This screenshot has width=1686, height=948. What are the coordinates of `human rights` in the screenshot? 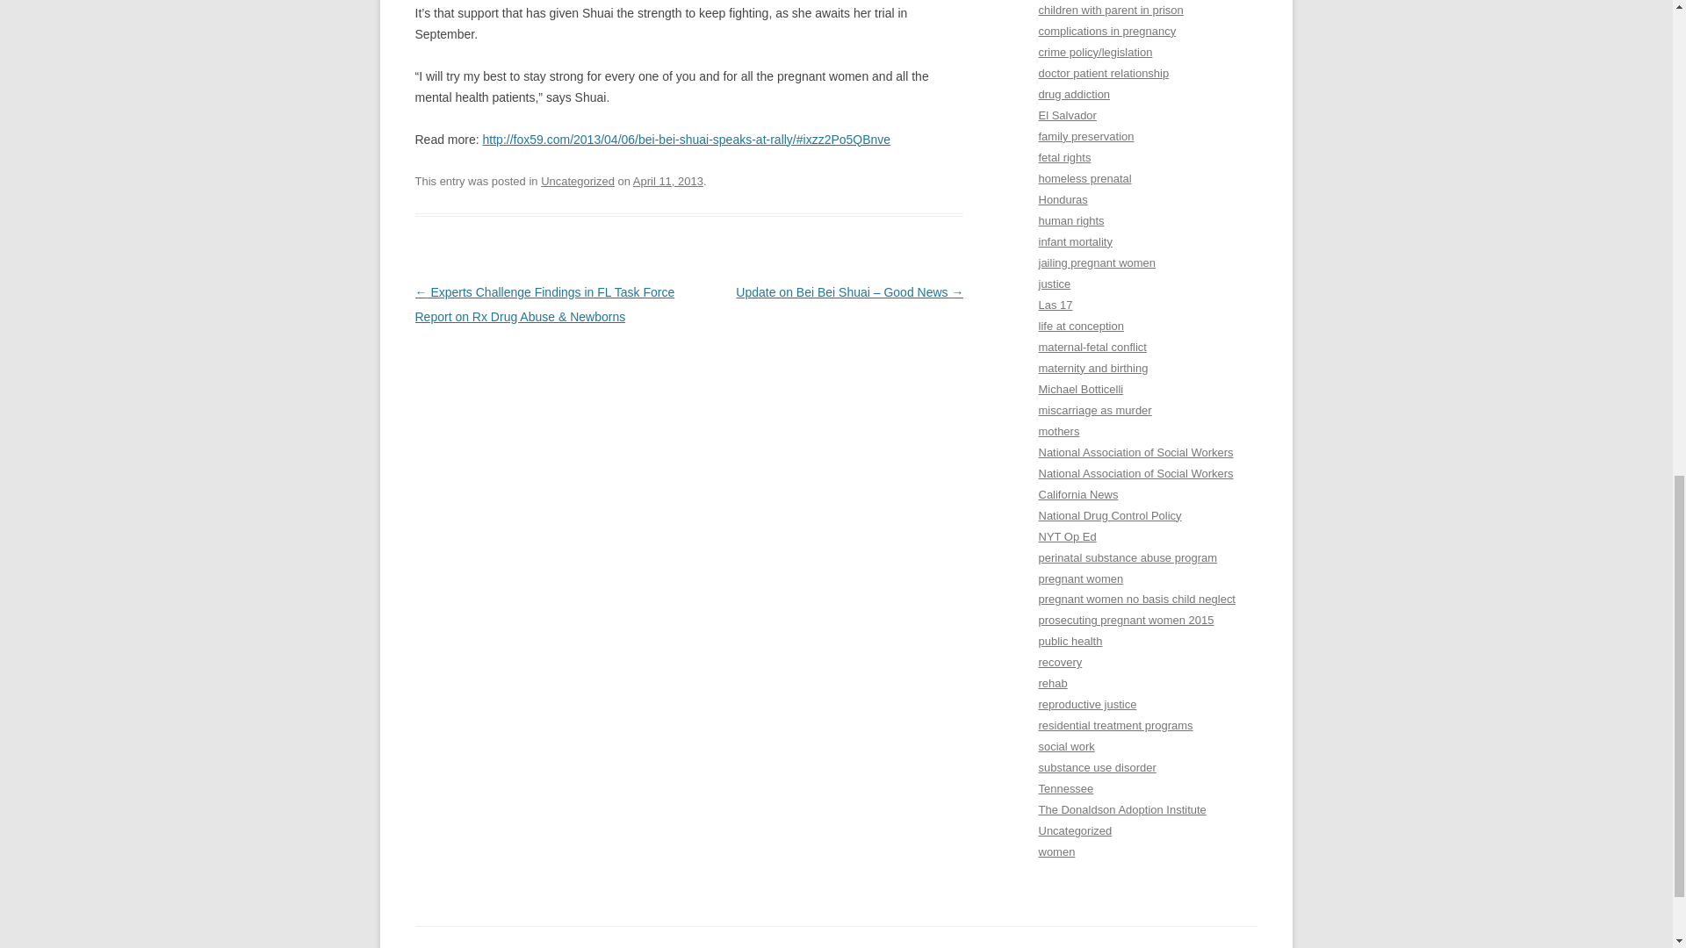 It's located at (1071, 221).